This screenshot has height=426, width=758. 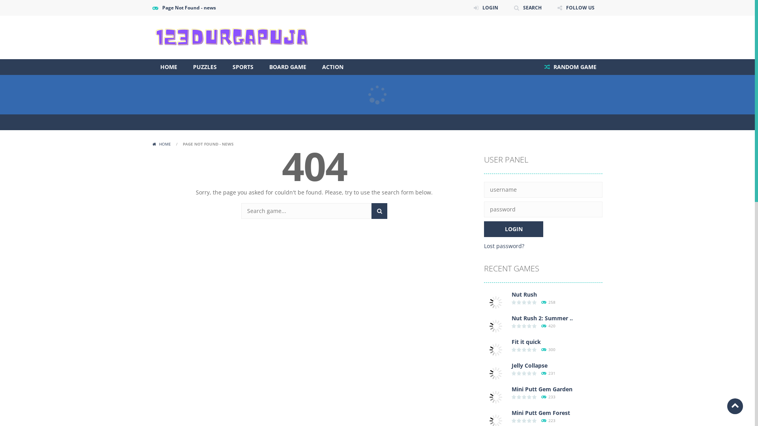 What do you see at coordinates (530, 373) in the screenshot?
I see `0 votes, average: 0.00 out of 5` at bounding box center [530, 373].